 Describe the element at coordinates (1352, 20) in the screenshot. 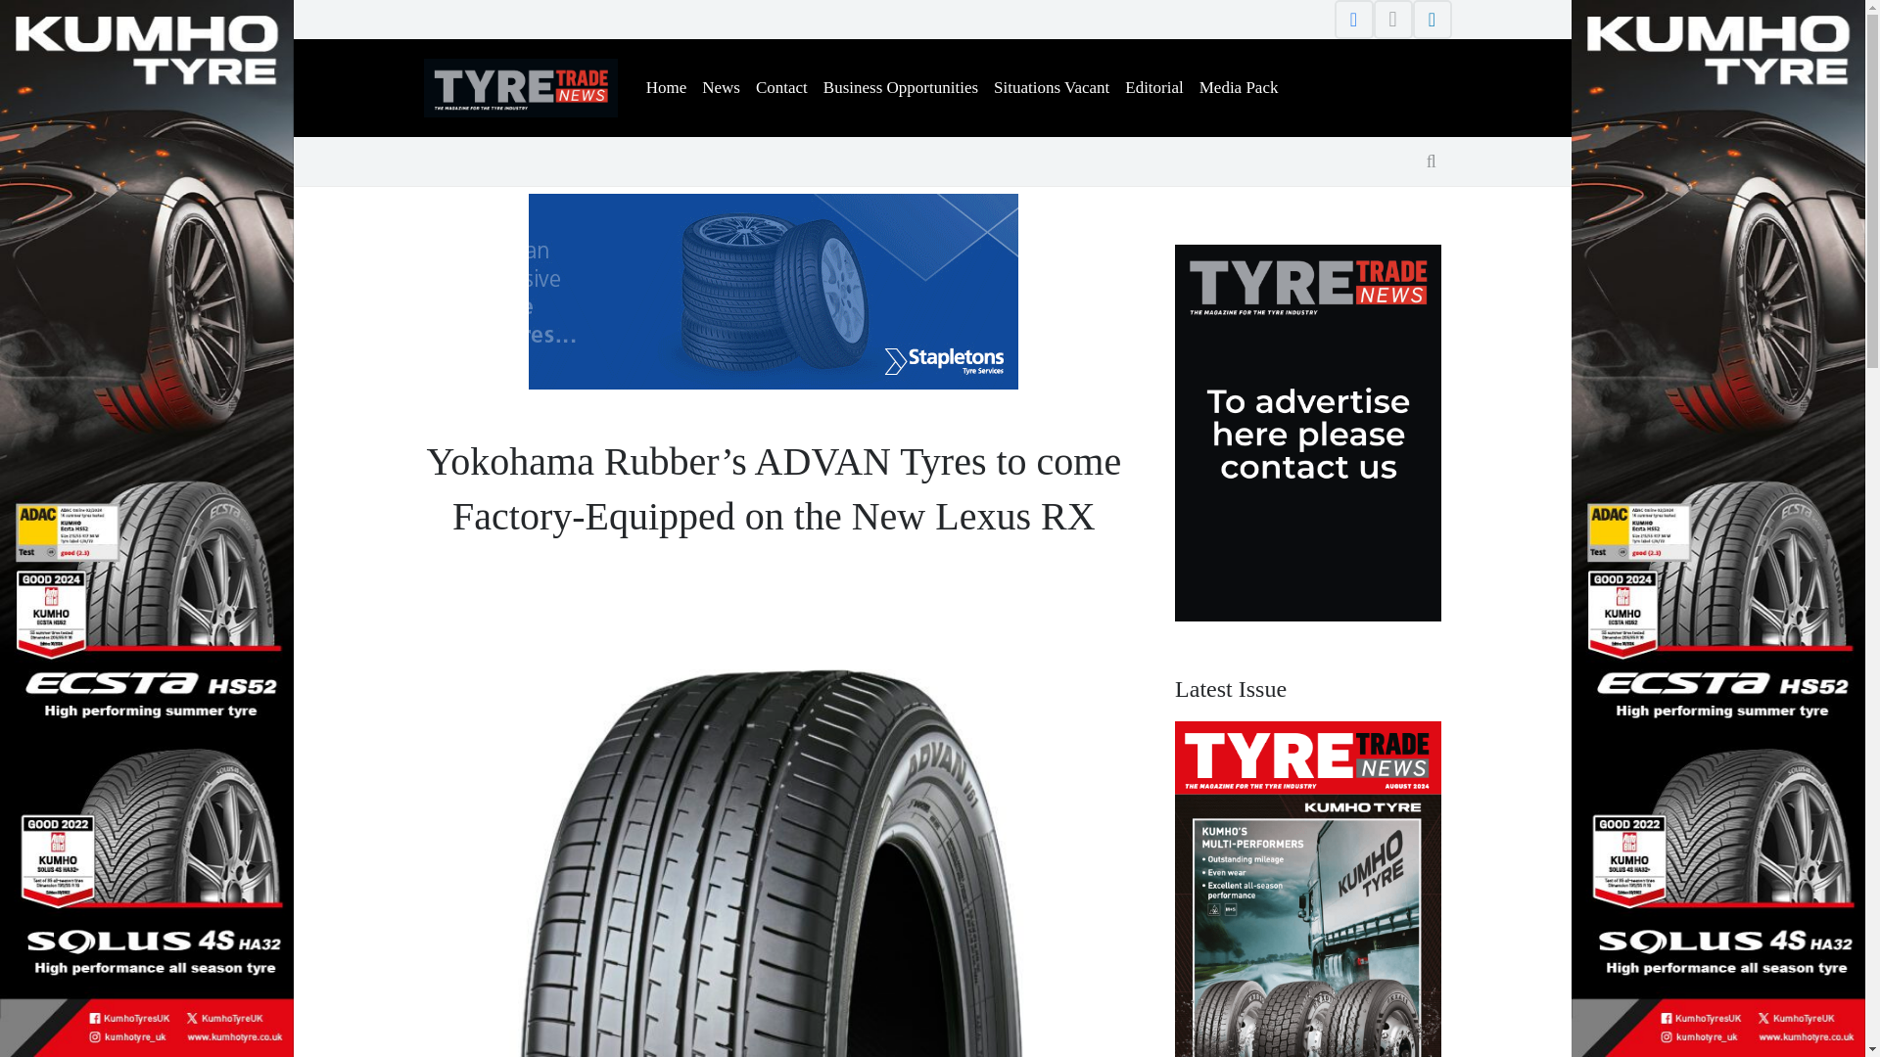

I see `Facebook` at that location.